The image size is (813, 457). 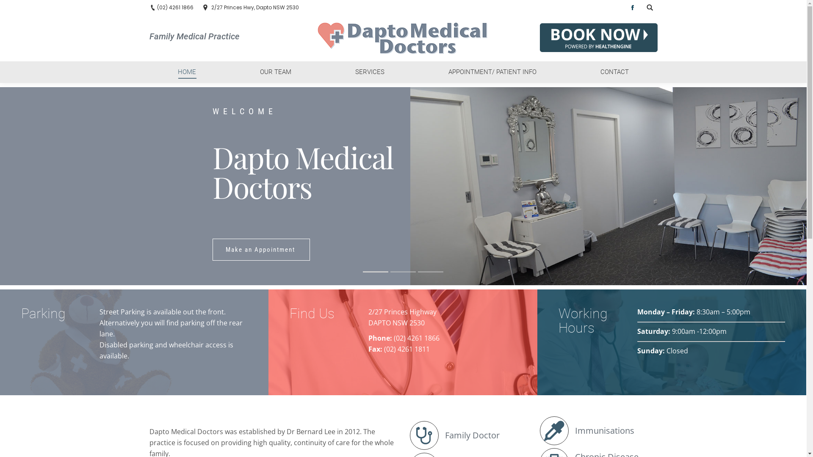 What do you see at coordinates (493, 72) in the screenshot?
I see `APPOINTMENT/ PATIENT INFO` at bounding box center [493, 72].